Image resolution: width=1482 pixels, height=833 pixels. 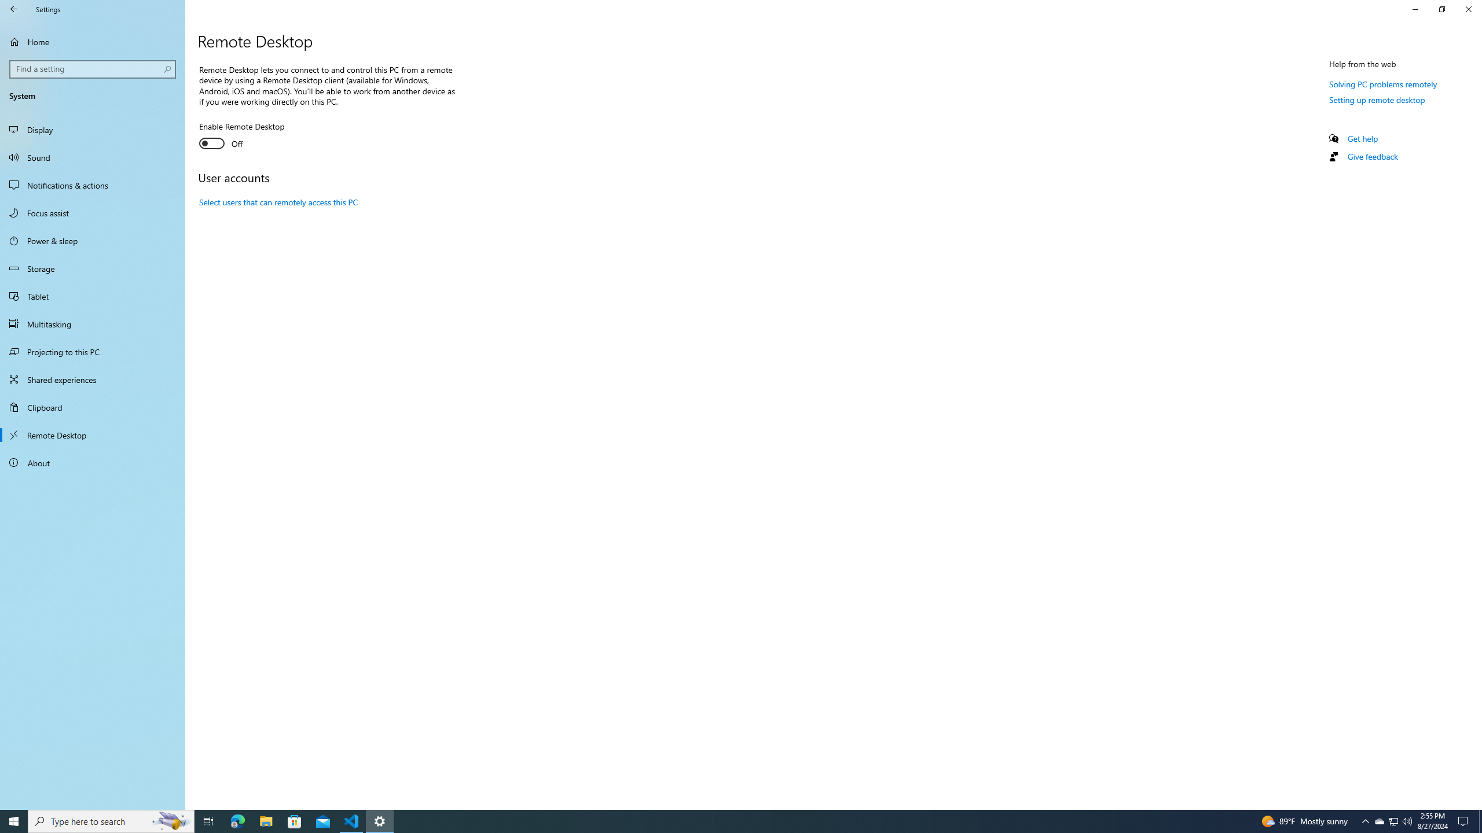 What do you see at coordinates (93, 69) in the screenshot?
I see `Search box, Find a setting` at bounding box center [93, 69].